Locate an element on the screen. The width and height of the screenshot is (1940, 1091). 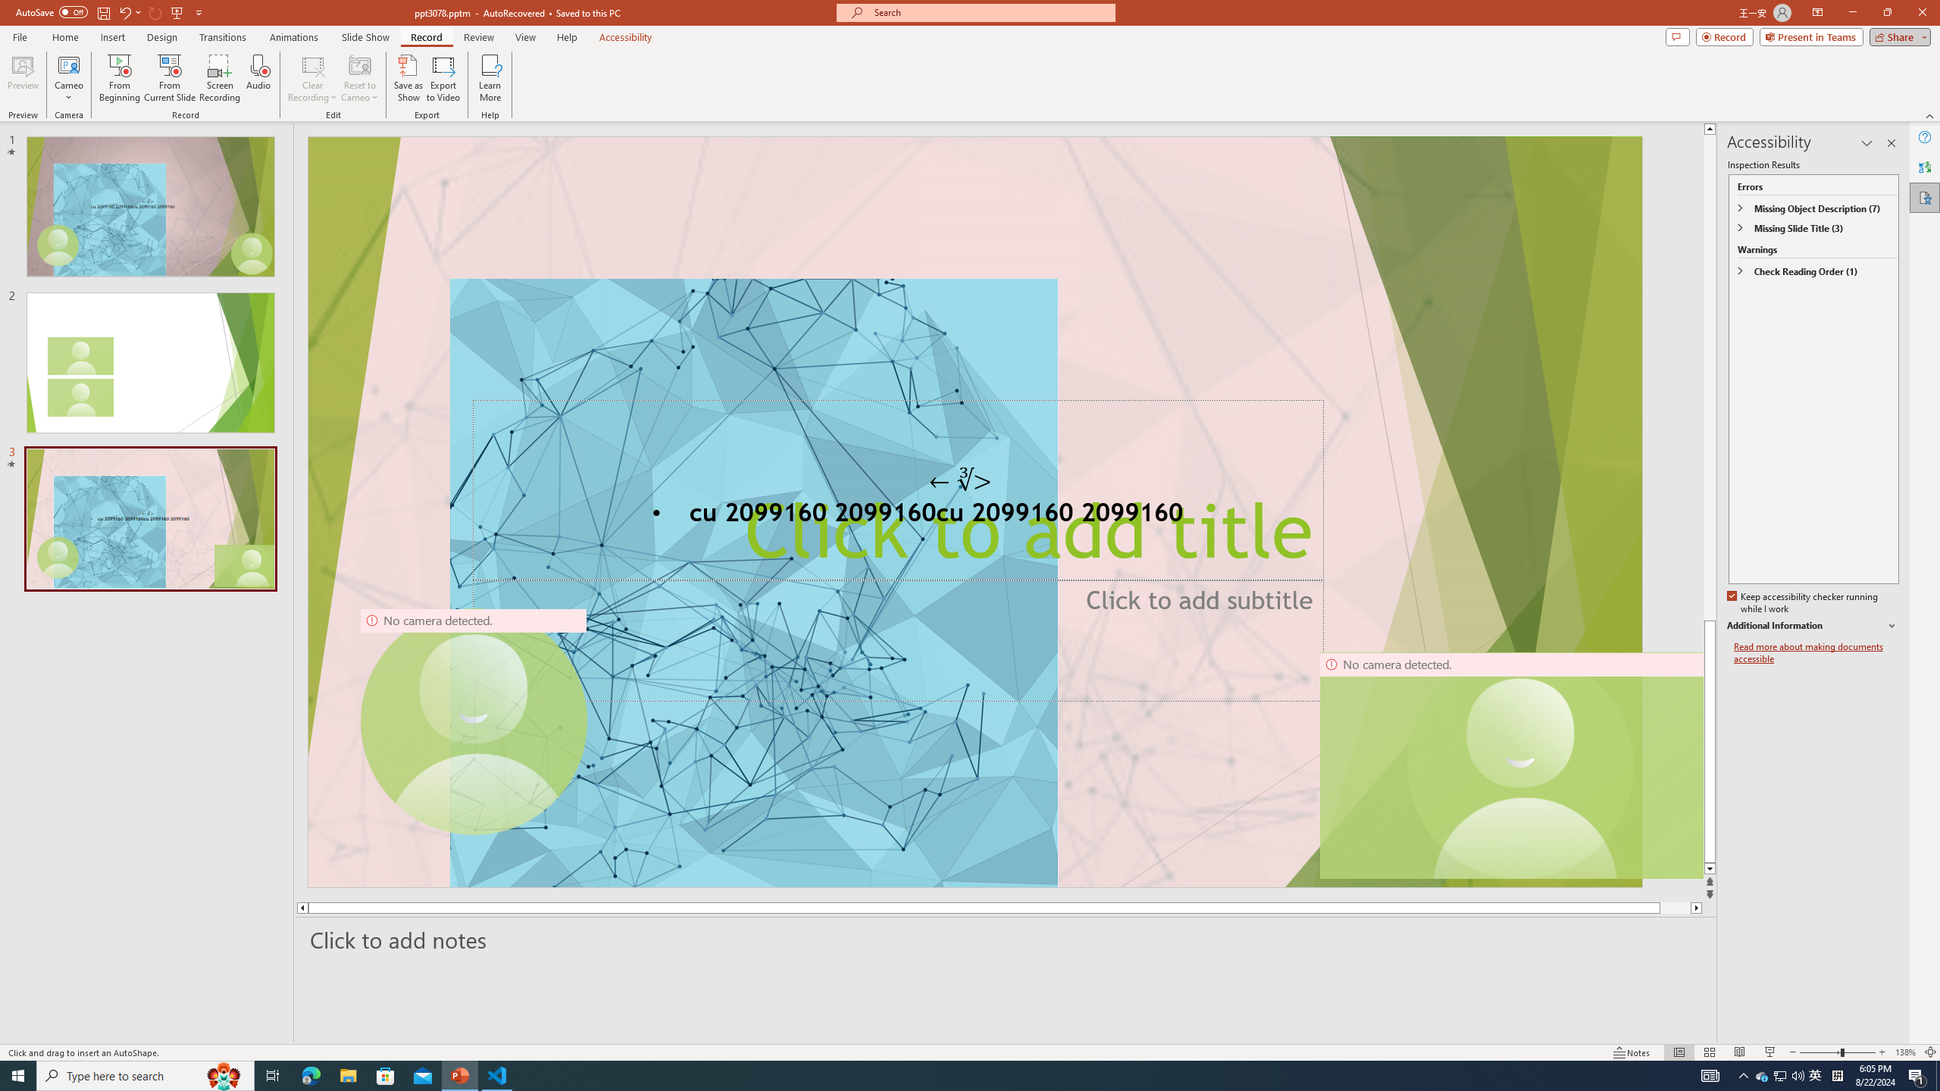
Learn More is located at coordinates (491, 78).